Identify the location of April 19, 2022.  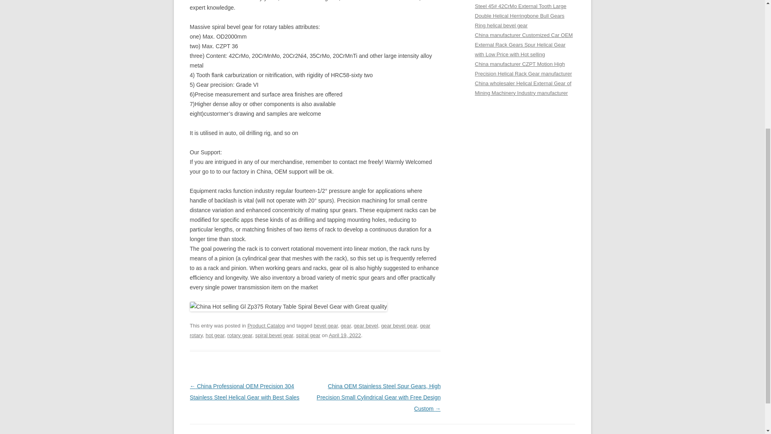
(345, 335).